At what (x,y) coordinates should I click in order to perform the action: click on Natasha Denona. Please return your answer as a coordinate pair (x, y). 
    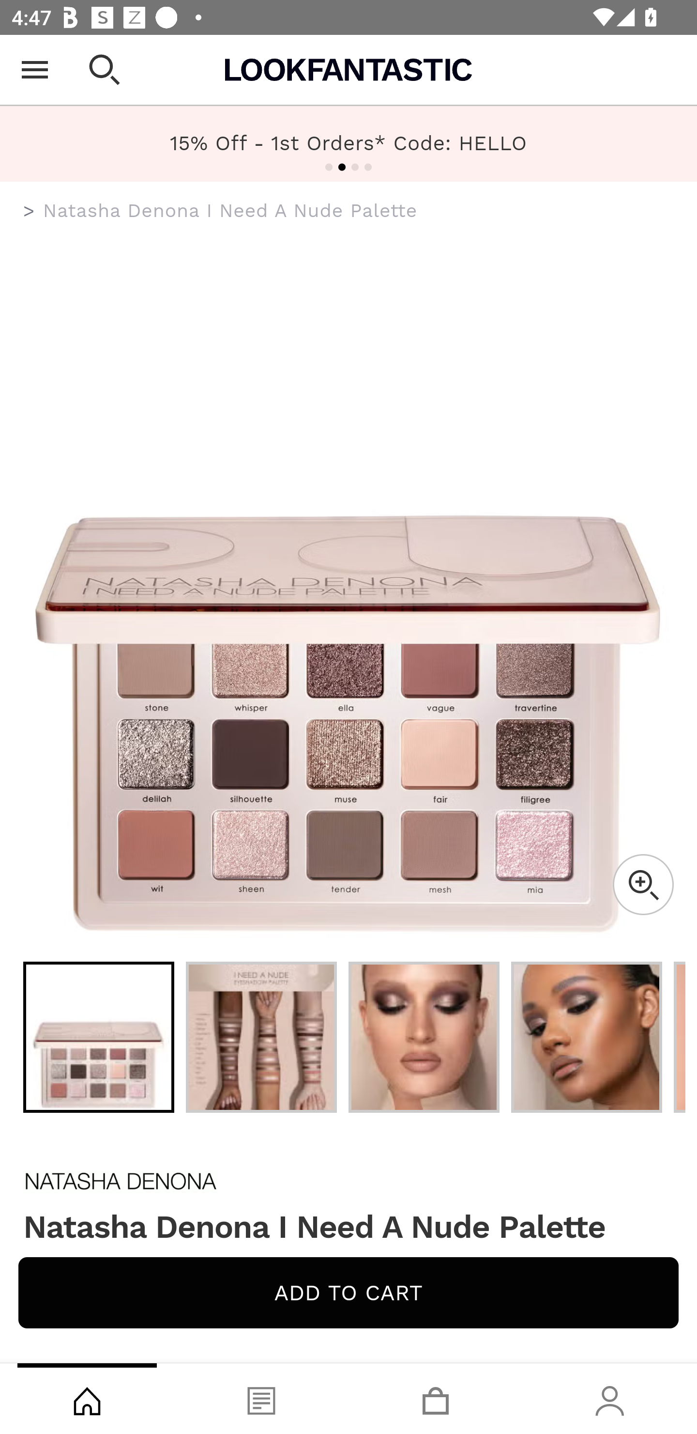
    Looking at the image, I should click on (348, 1181).